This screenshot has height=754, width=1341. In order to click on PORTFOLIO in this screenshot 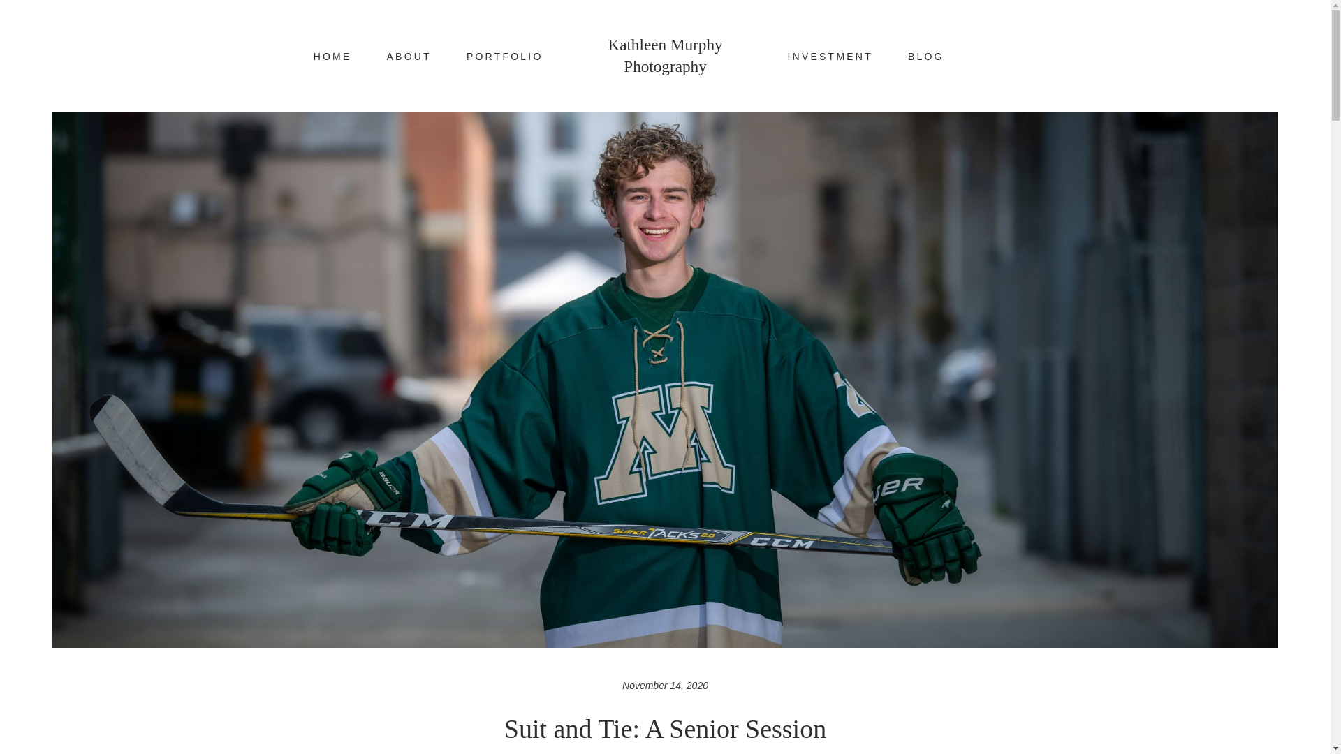, I will do `click(504, 57)`.